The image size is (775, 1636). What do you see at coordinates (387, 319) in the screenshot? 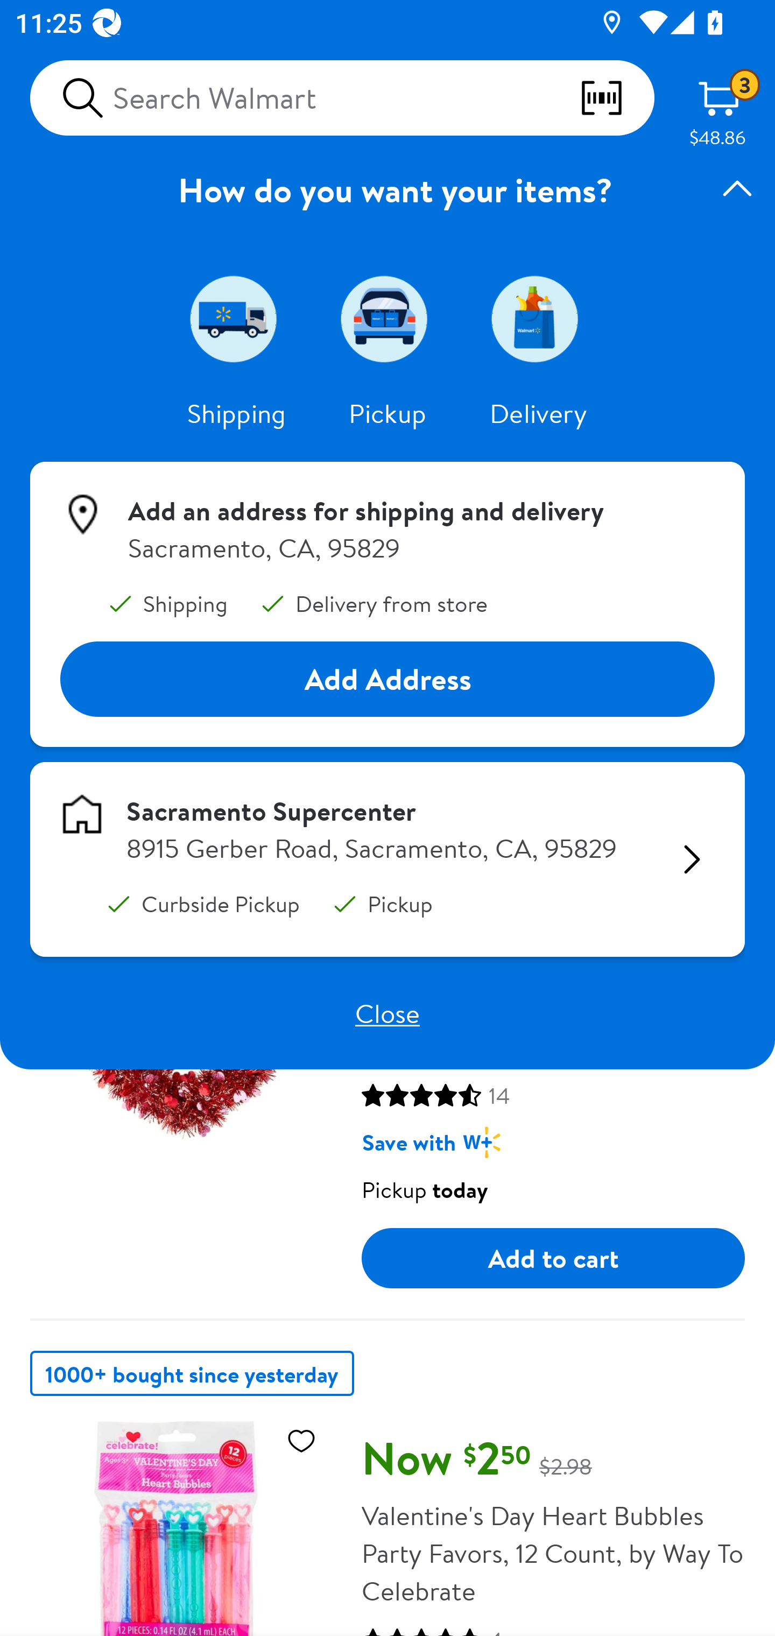
I see `Pickup 2 of 3` at bounding box center [387, 319].